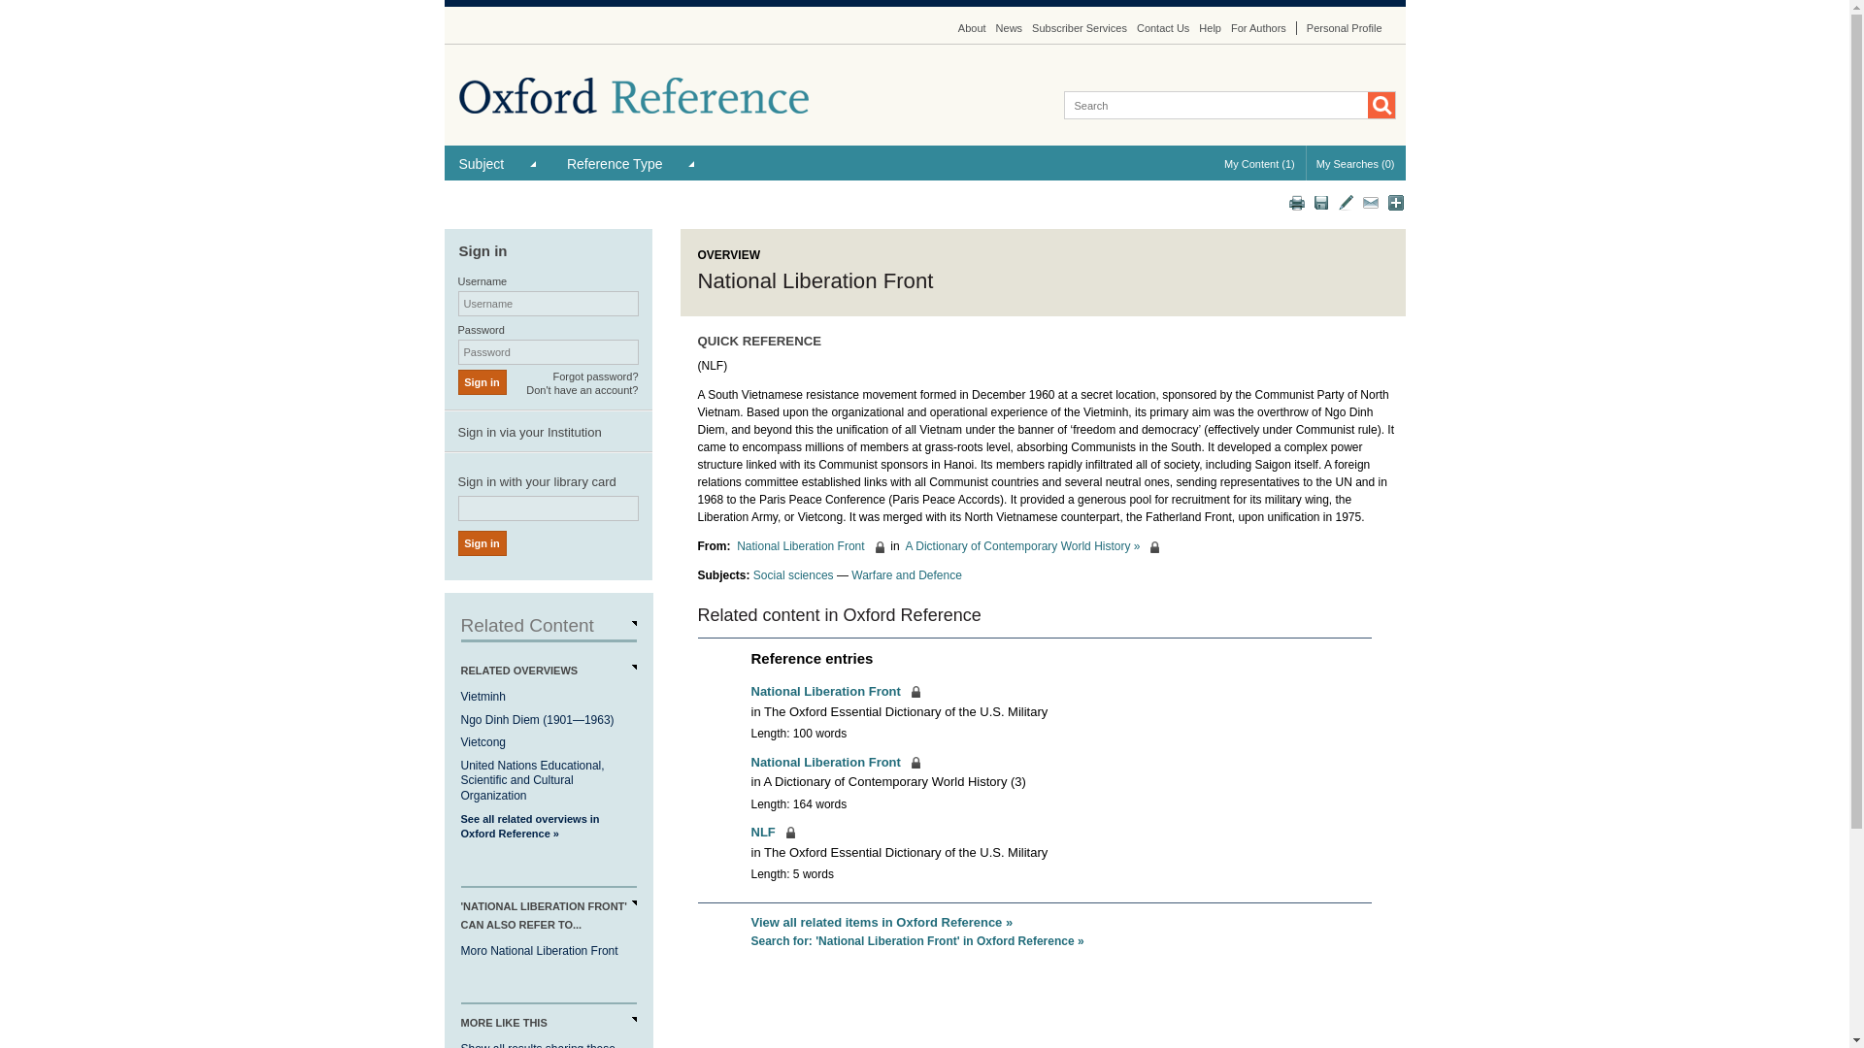  What do you see at coordinates (483, 382) in the screenshot?
I see `Sign in` at bounding box center [483, 382].